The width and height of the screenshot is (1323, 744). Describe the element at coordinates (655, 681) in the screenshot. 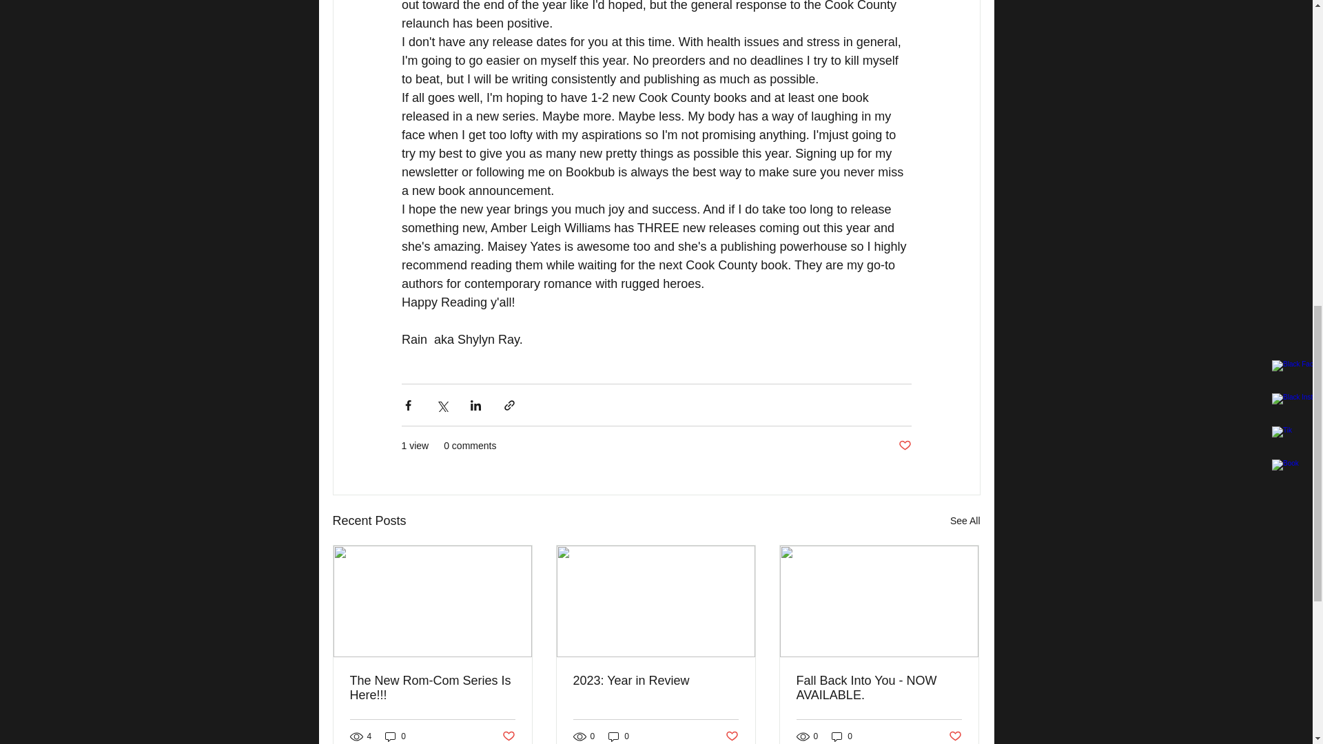

I see `2023: Year in Review` at that location.